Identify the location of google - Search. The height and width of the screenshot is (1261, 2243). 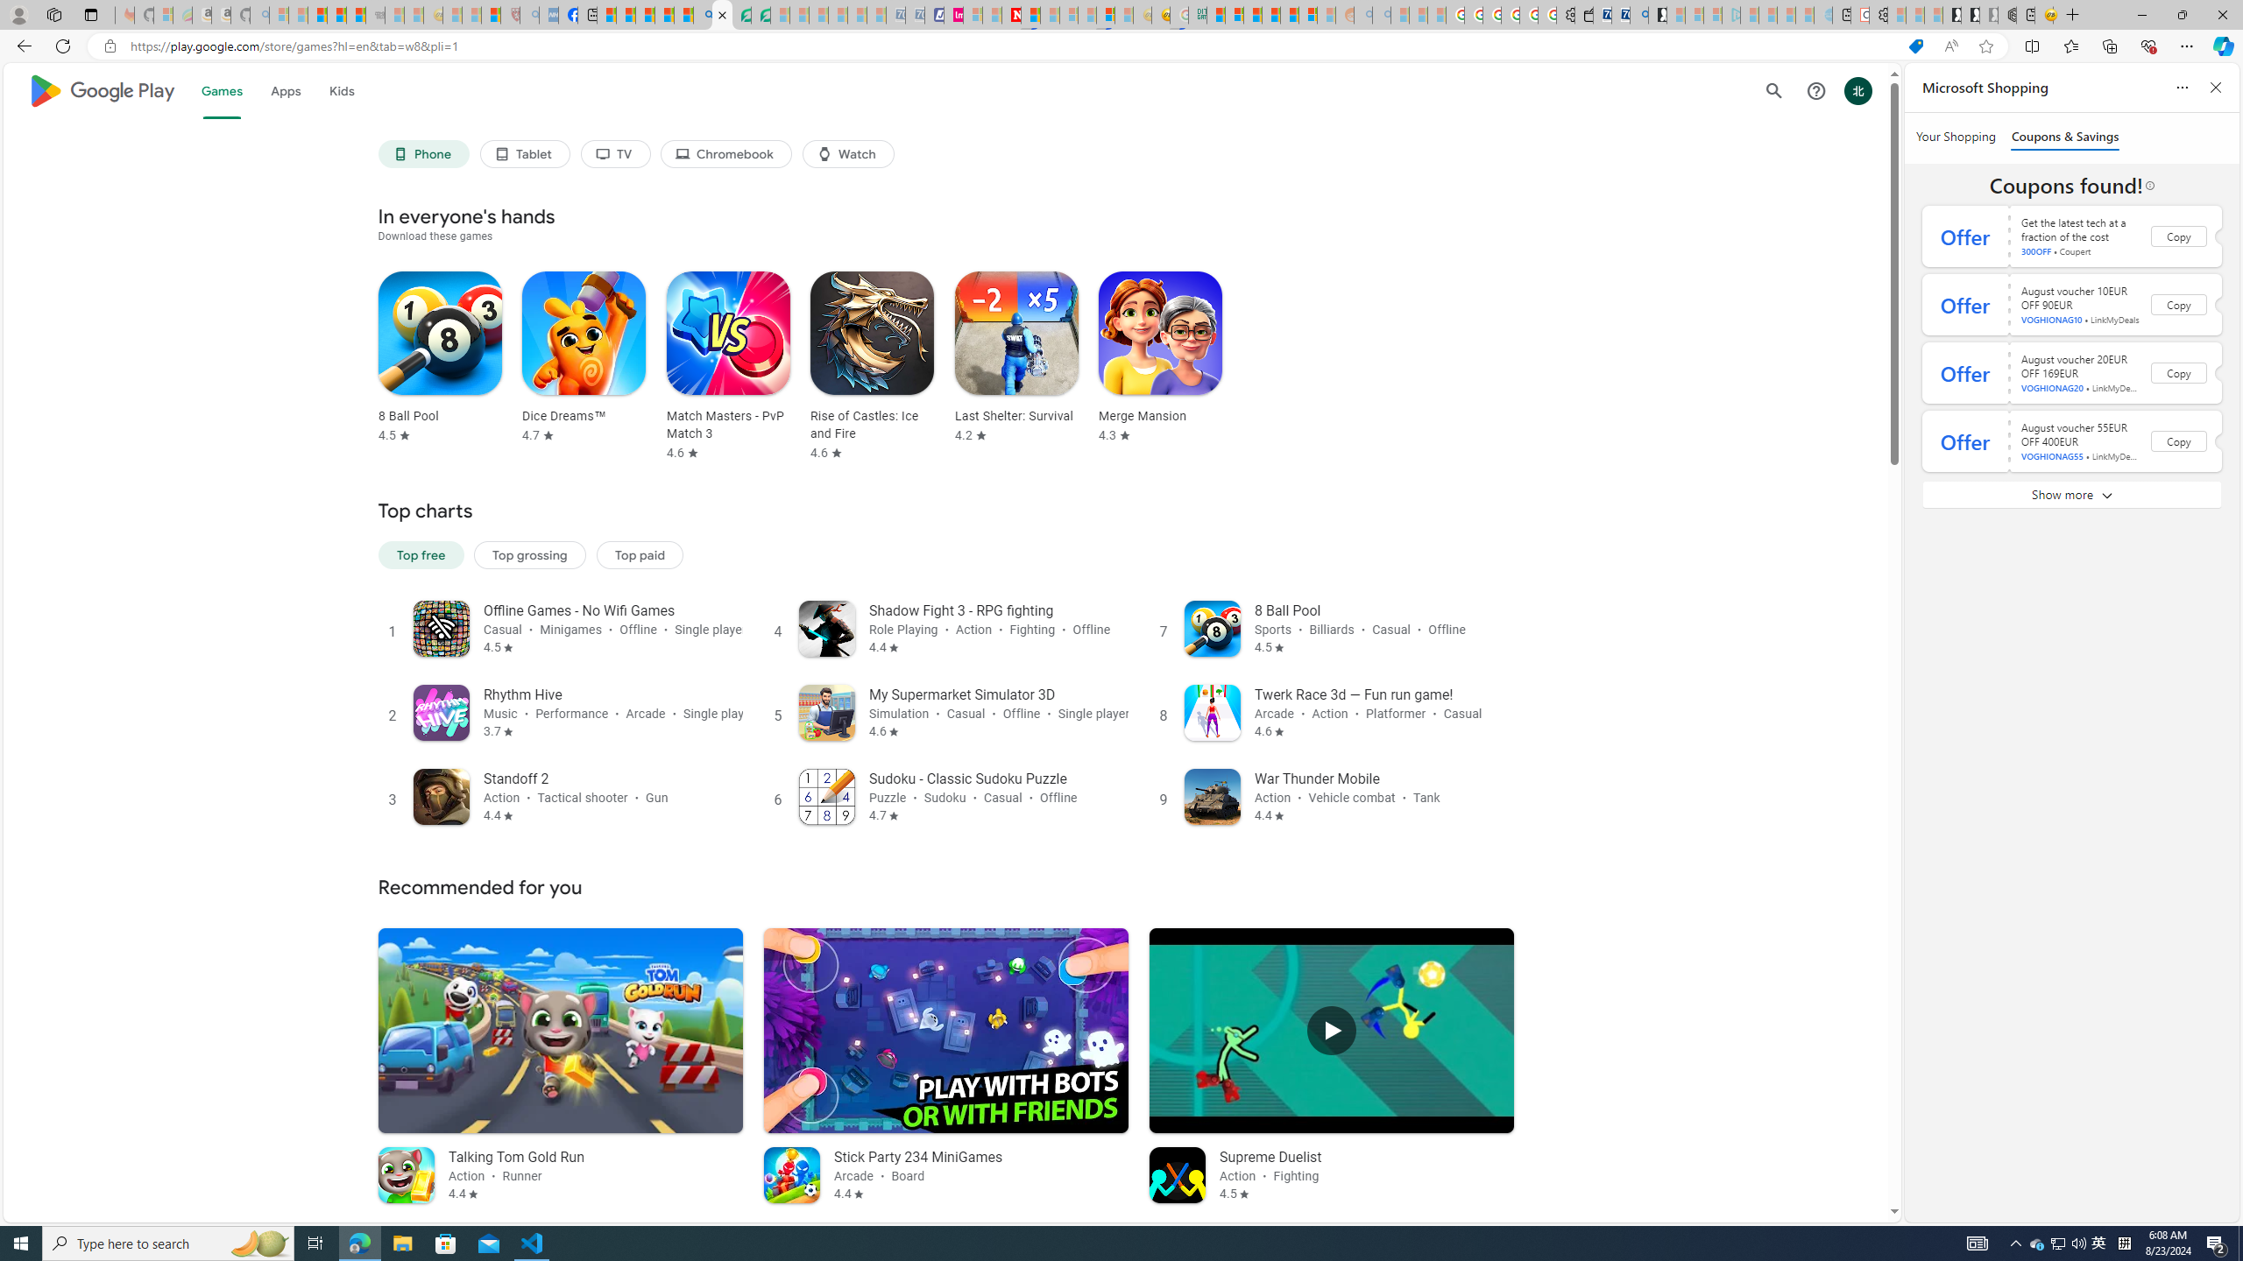
(703, 15).